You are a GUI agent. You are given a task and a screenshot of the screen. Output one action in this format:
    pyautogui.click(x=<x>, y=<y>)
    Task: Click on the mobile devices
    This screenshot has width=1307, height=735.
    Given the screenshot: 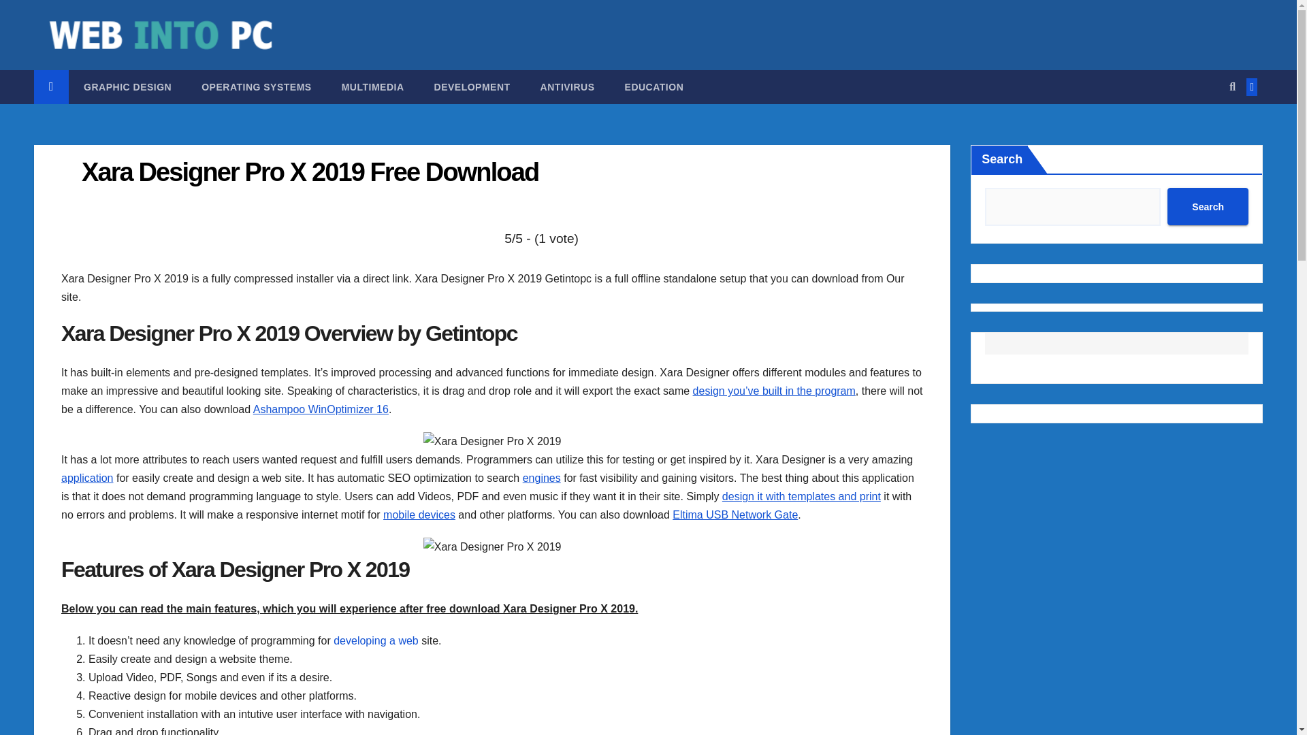 What is the action you would take?
    pyautogui.click(x=419, y=514)
    